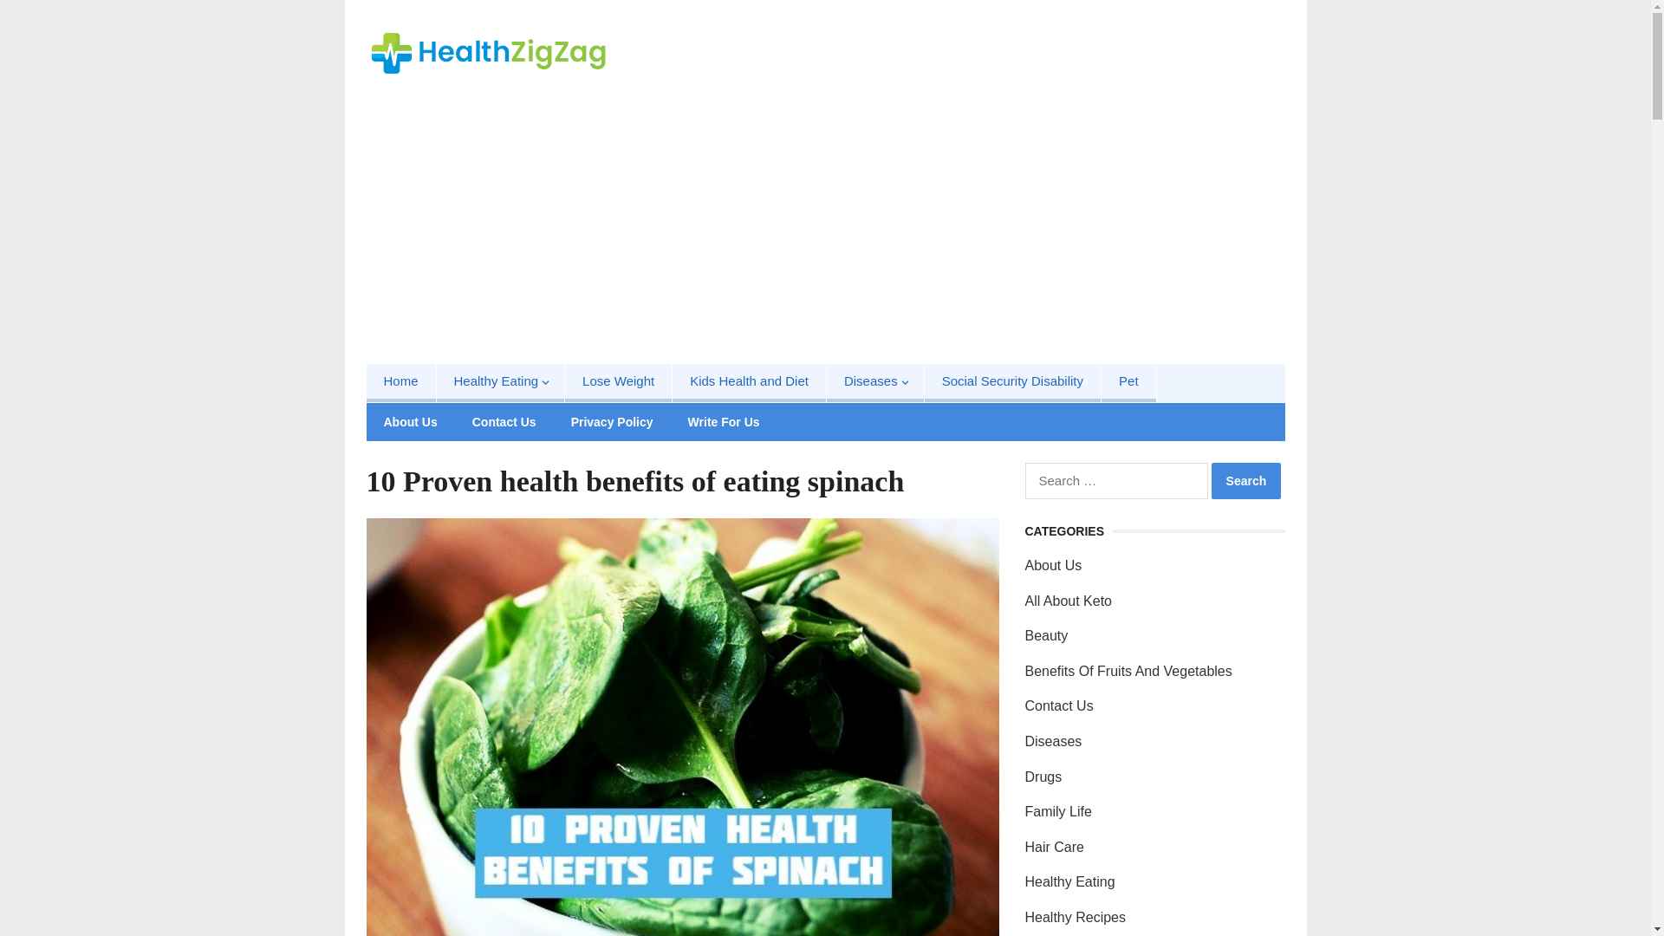  I want to click on Search, so click(1246, 480).